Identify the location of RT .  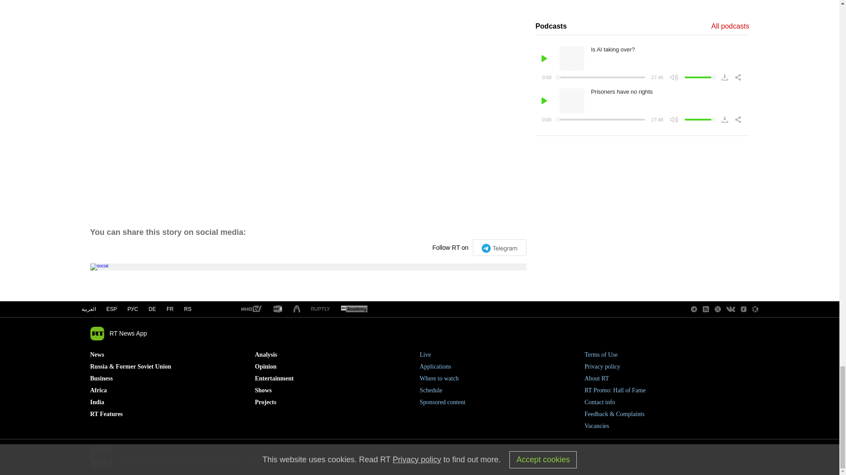
(320, 309).